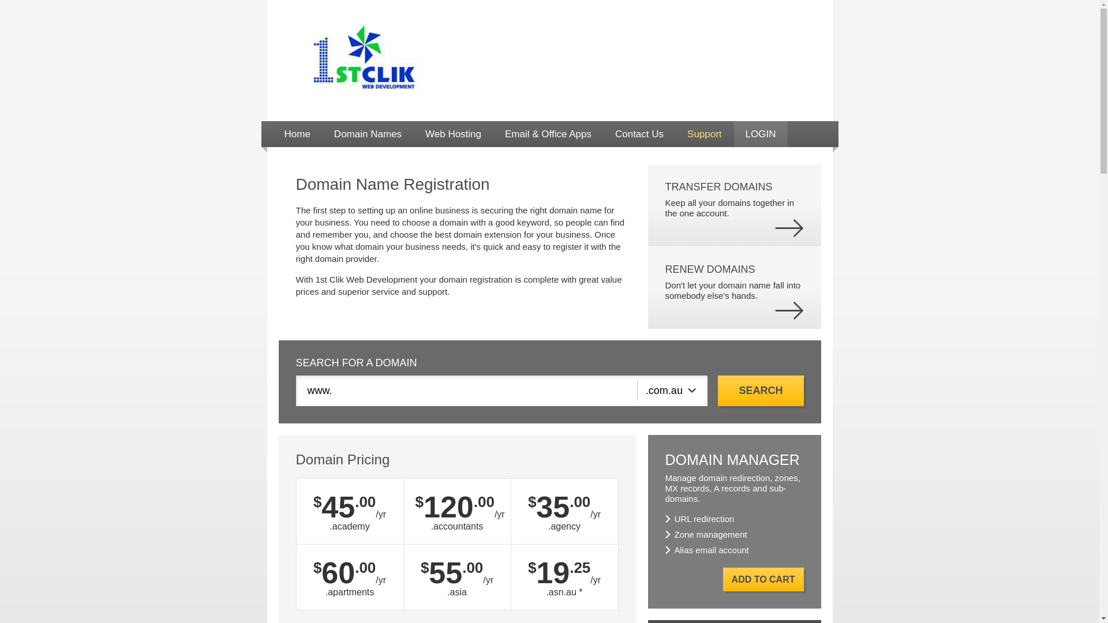  What do you see at coordinates (718, 187) in the screenshot?
I see `TRANSFER DOMAINS` at bounding box center [718, 187].